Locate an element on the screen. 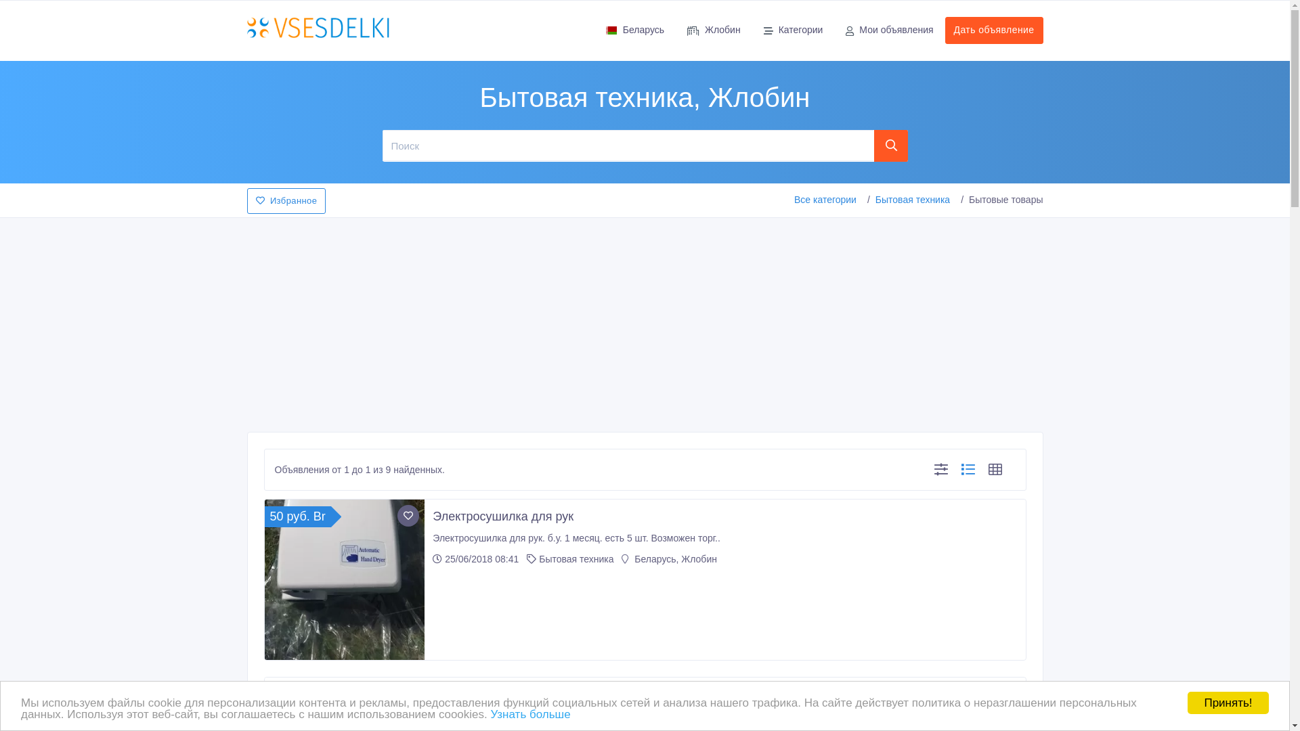  Advertisement is located at coordinates (645, 321).